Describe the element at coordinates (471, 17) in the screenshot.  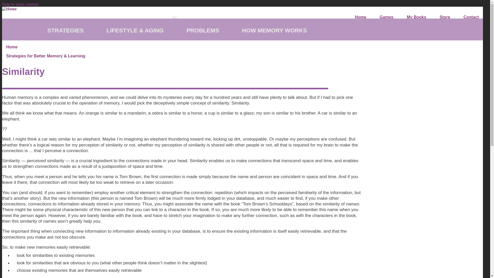
I see `Contact` at that location.